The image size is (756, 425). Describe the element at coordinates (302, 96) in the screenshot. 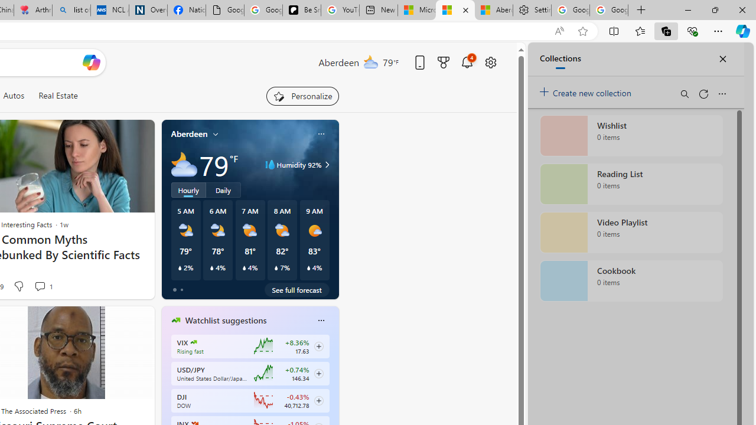

I see `Personalize your feed"` at that location.